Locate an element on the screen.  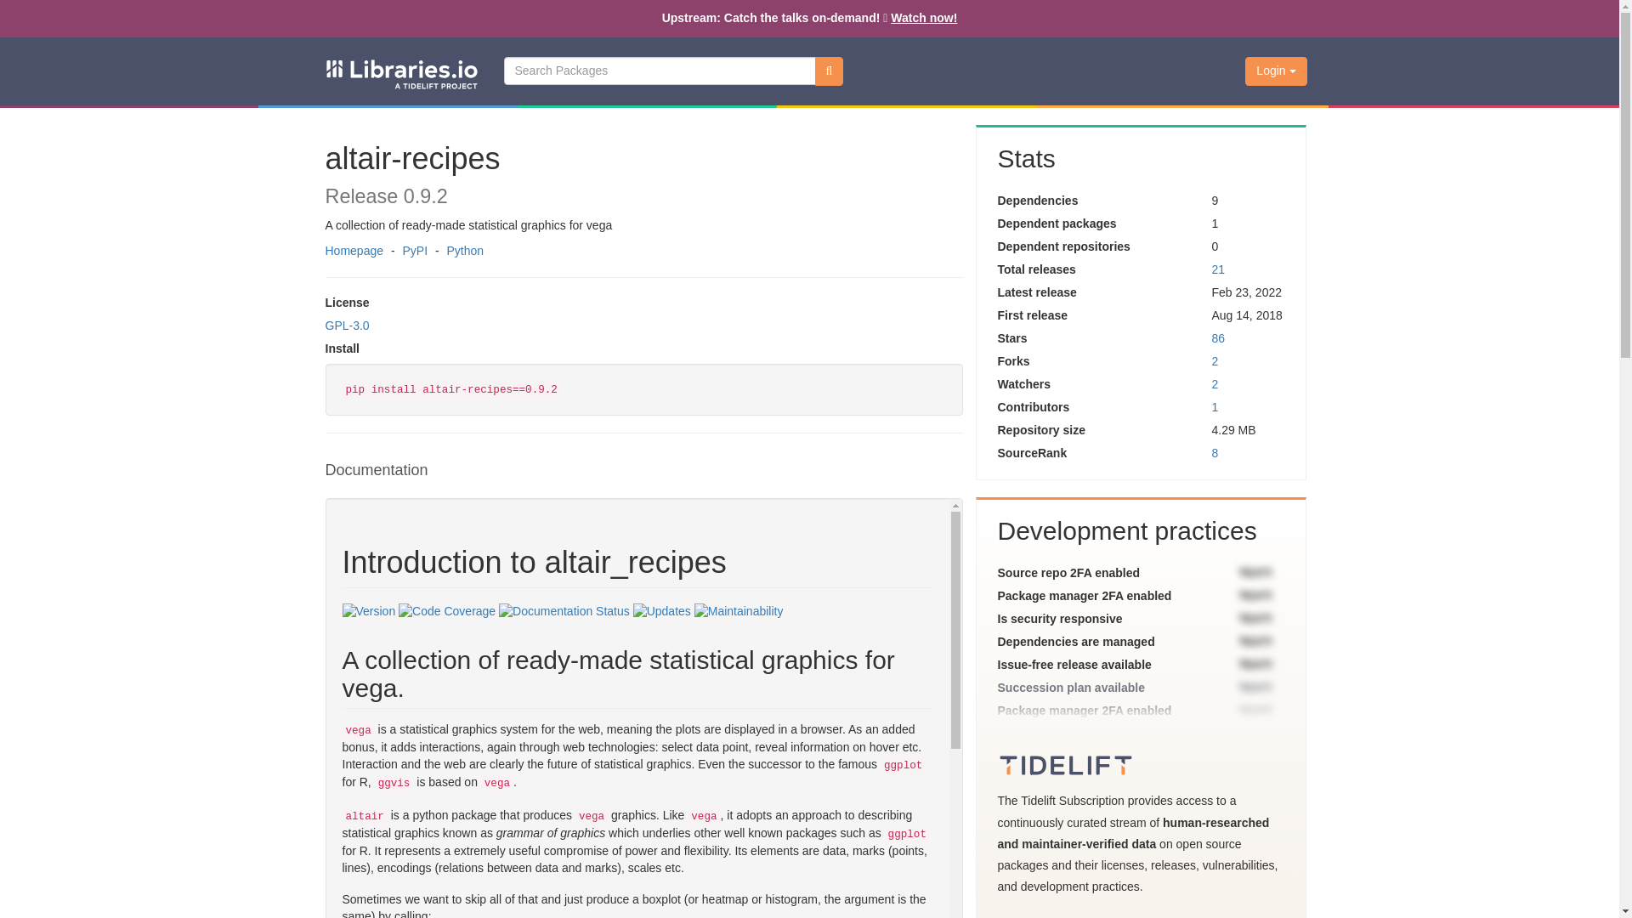
PyPI is located at coordinates (415, 251).